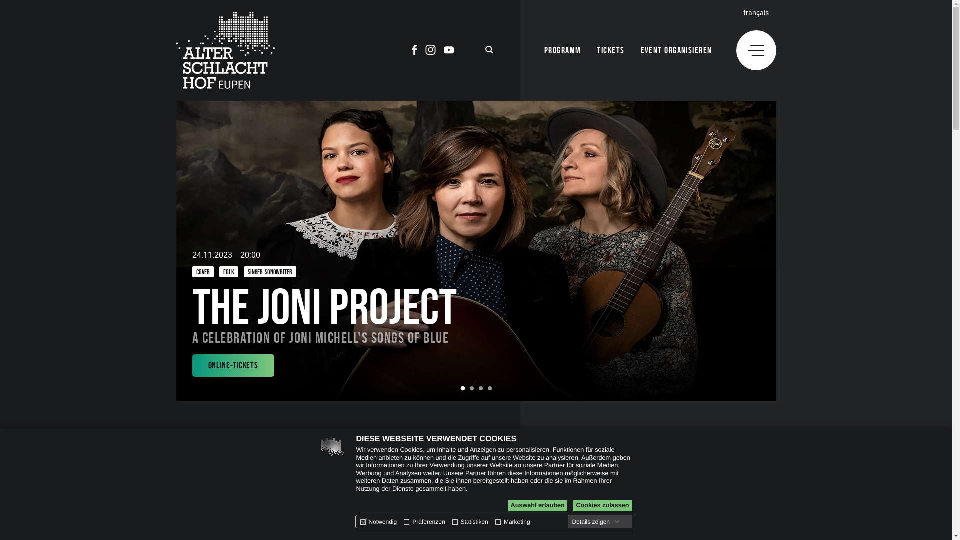  Describe the element at coordinates (602, 506) in the screenshot. I see `Cookies zulassen` at that location.